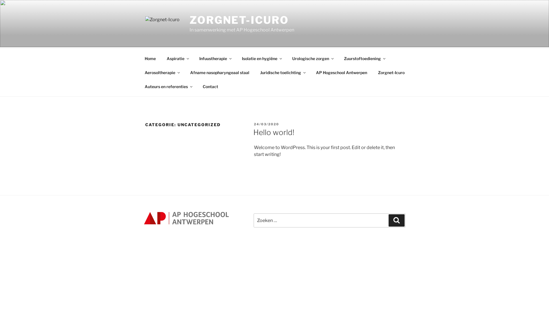  What do you see at coordinates (313, 58) in the screenshot?
I see `Urologische zorgen` at bounding box center [313, 58].